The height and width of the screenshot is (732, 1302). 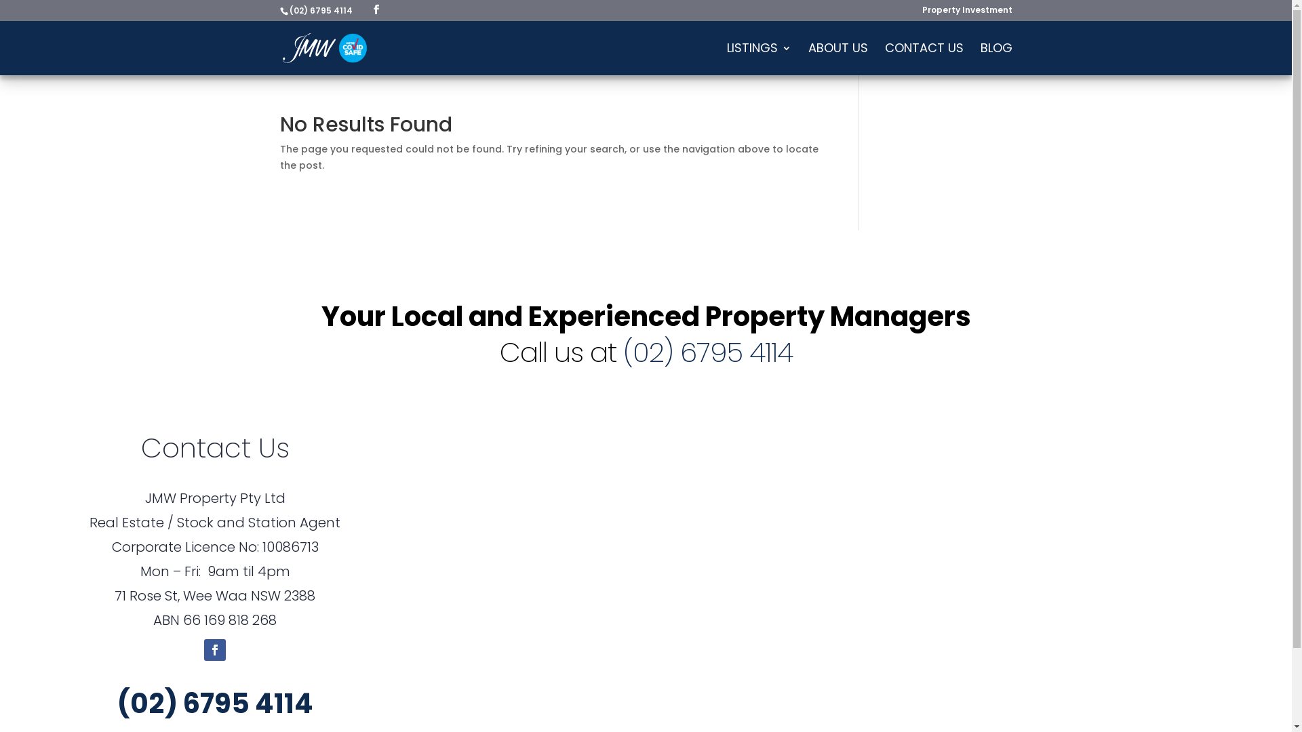 I want to click on BLOG, so click(x=997, y=60).